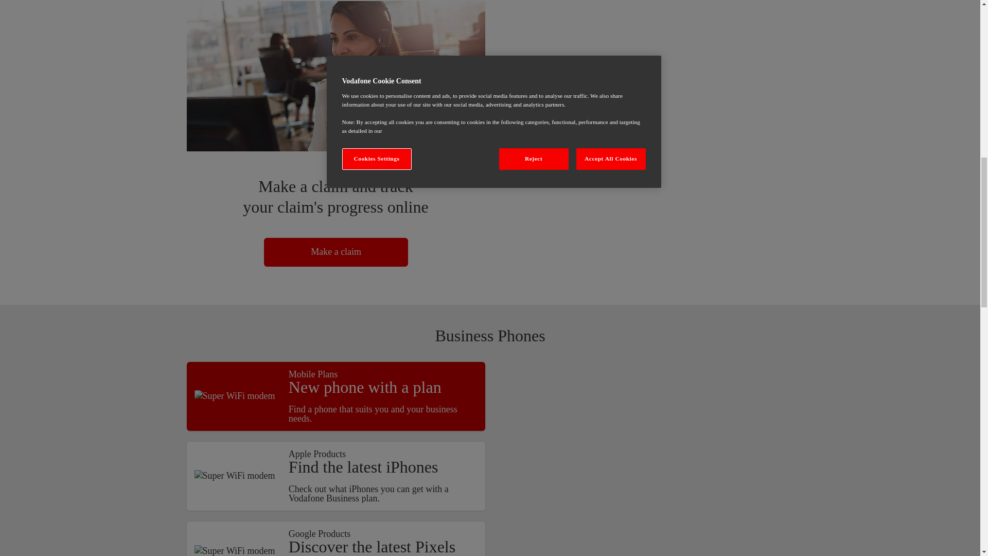 This screenshot has width=988, height=556. I want to click on Google Pixel, so click(235, 551).